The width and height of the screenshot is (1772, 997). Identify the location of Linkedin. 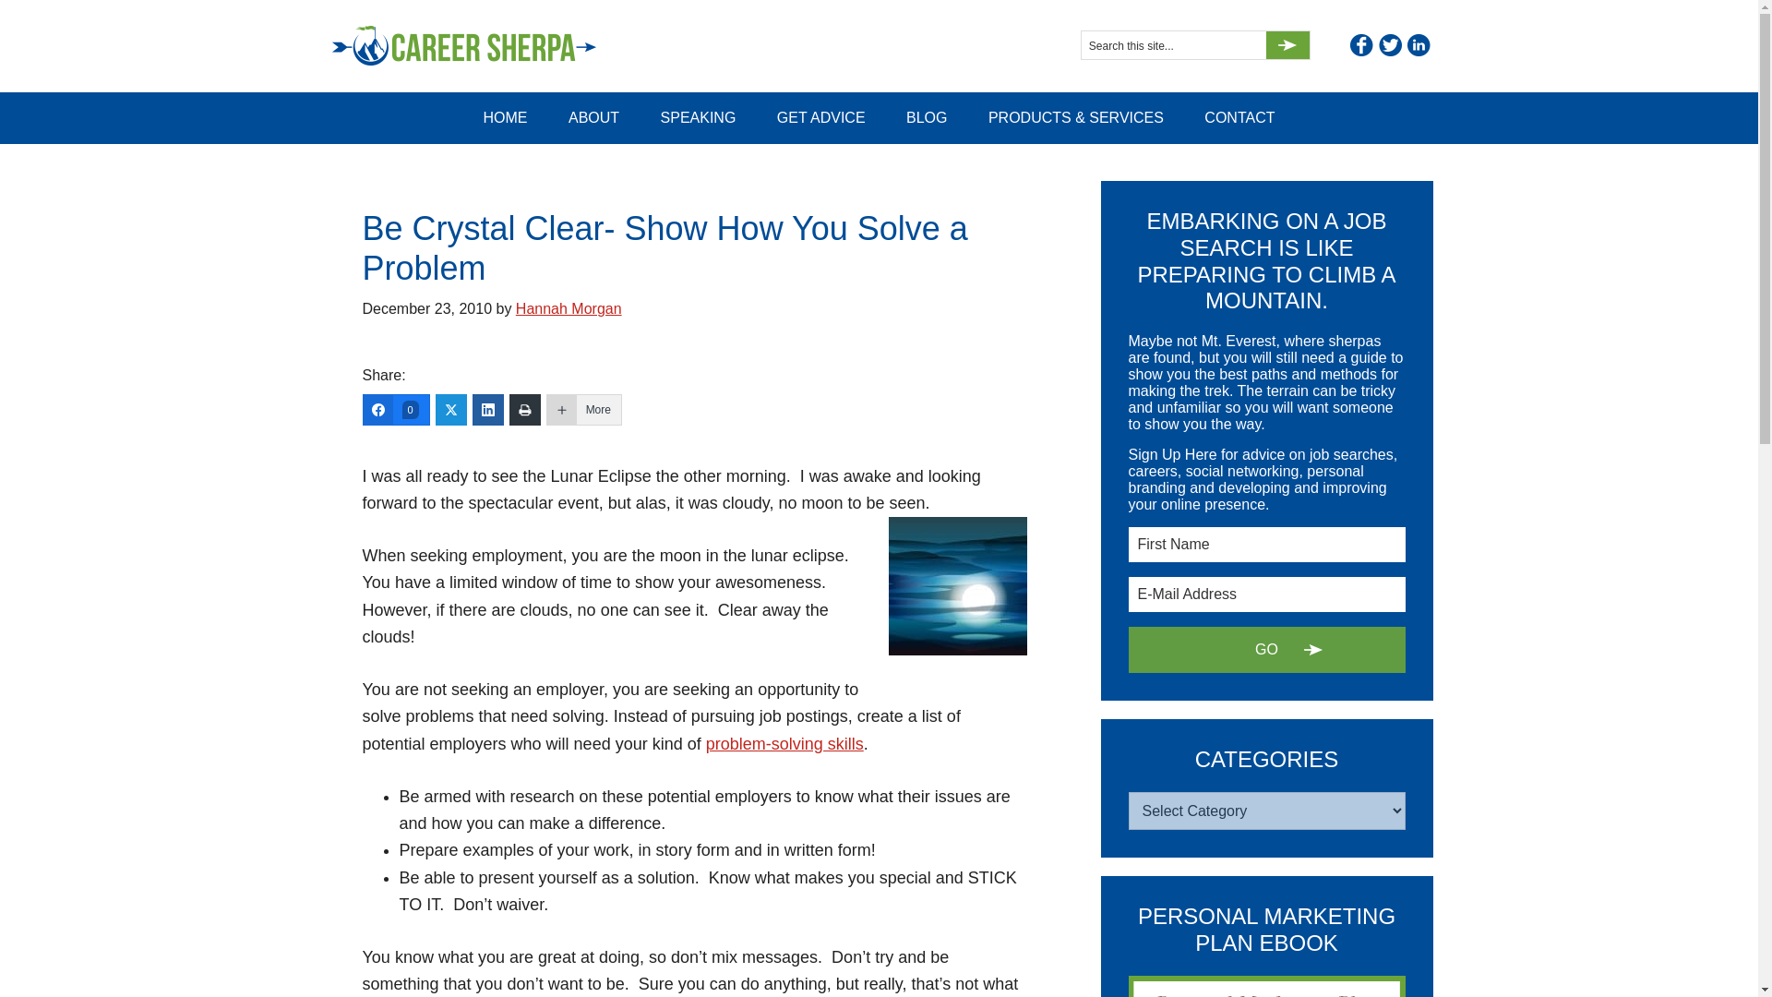
(1418, 44).